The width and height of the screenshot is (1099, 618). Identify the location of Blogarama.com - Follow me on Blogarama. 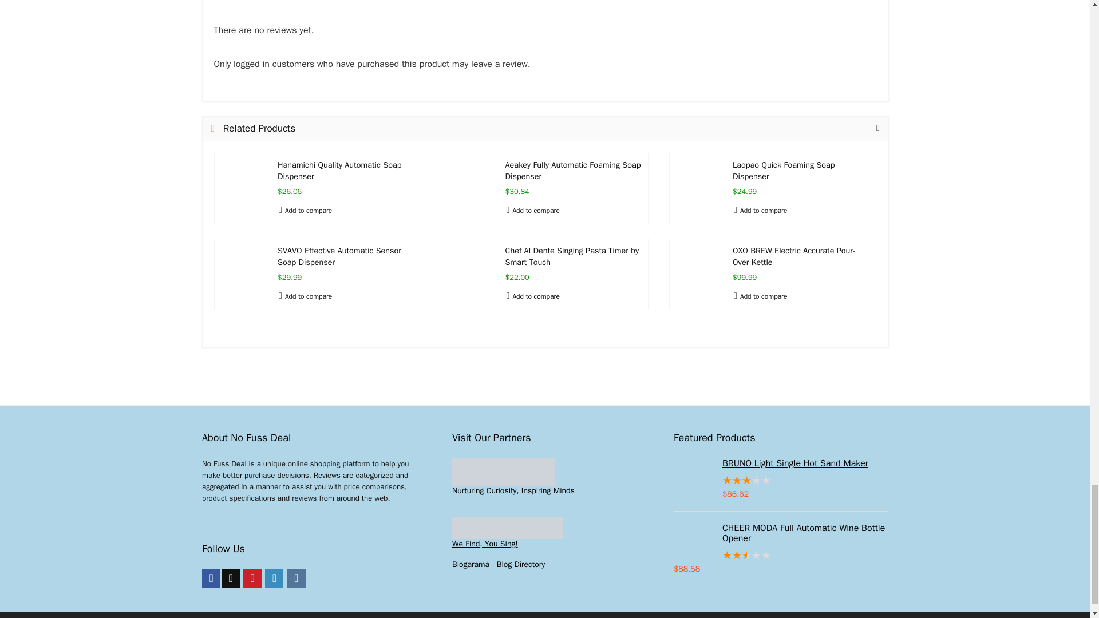
(498, 564).